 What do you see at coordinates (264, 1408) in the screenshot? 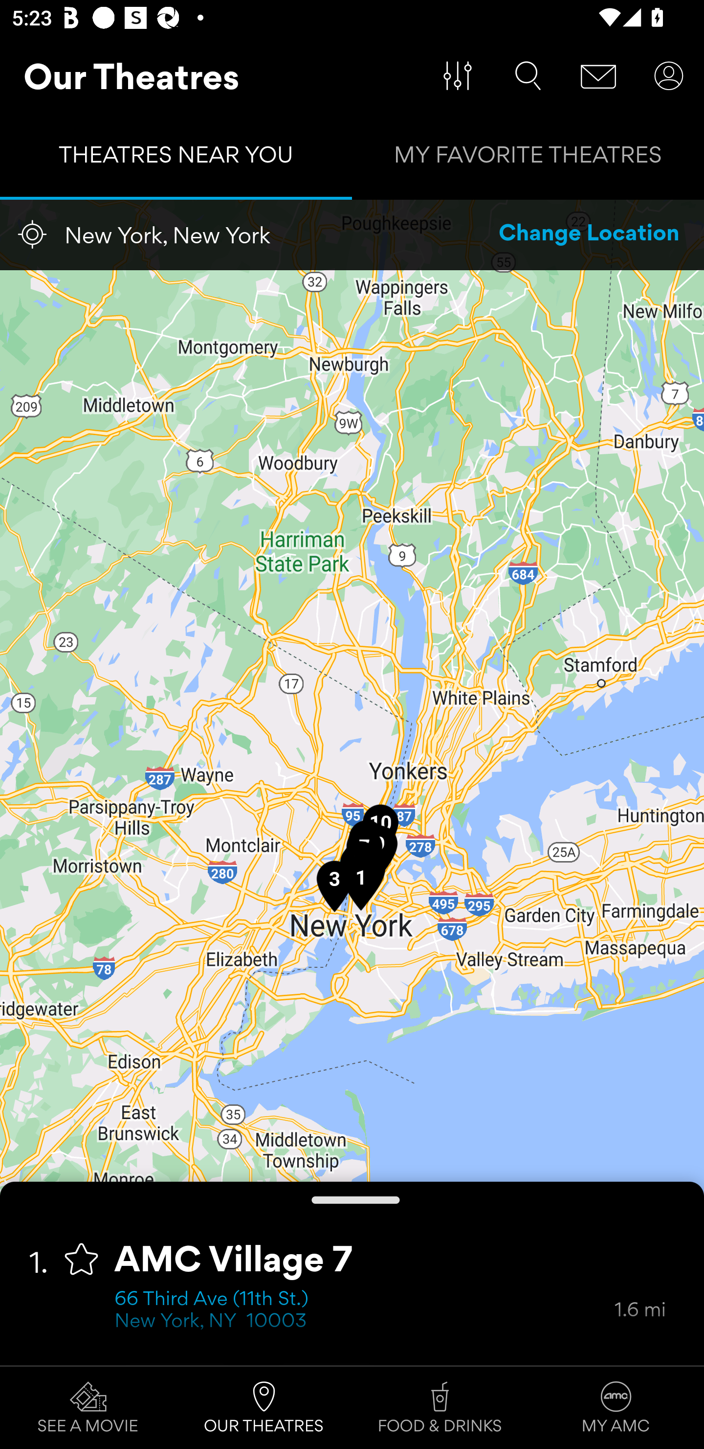
I see `OUR THEATRES
Tab 2 of 4` at bounding box center [264, 1408].